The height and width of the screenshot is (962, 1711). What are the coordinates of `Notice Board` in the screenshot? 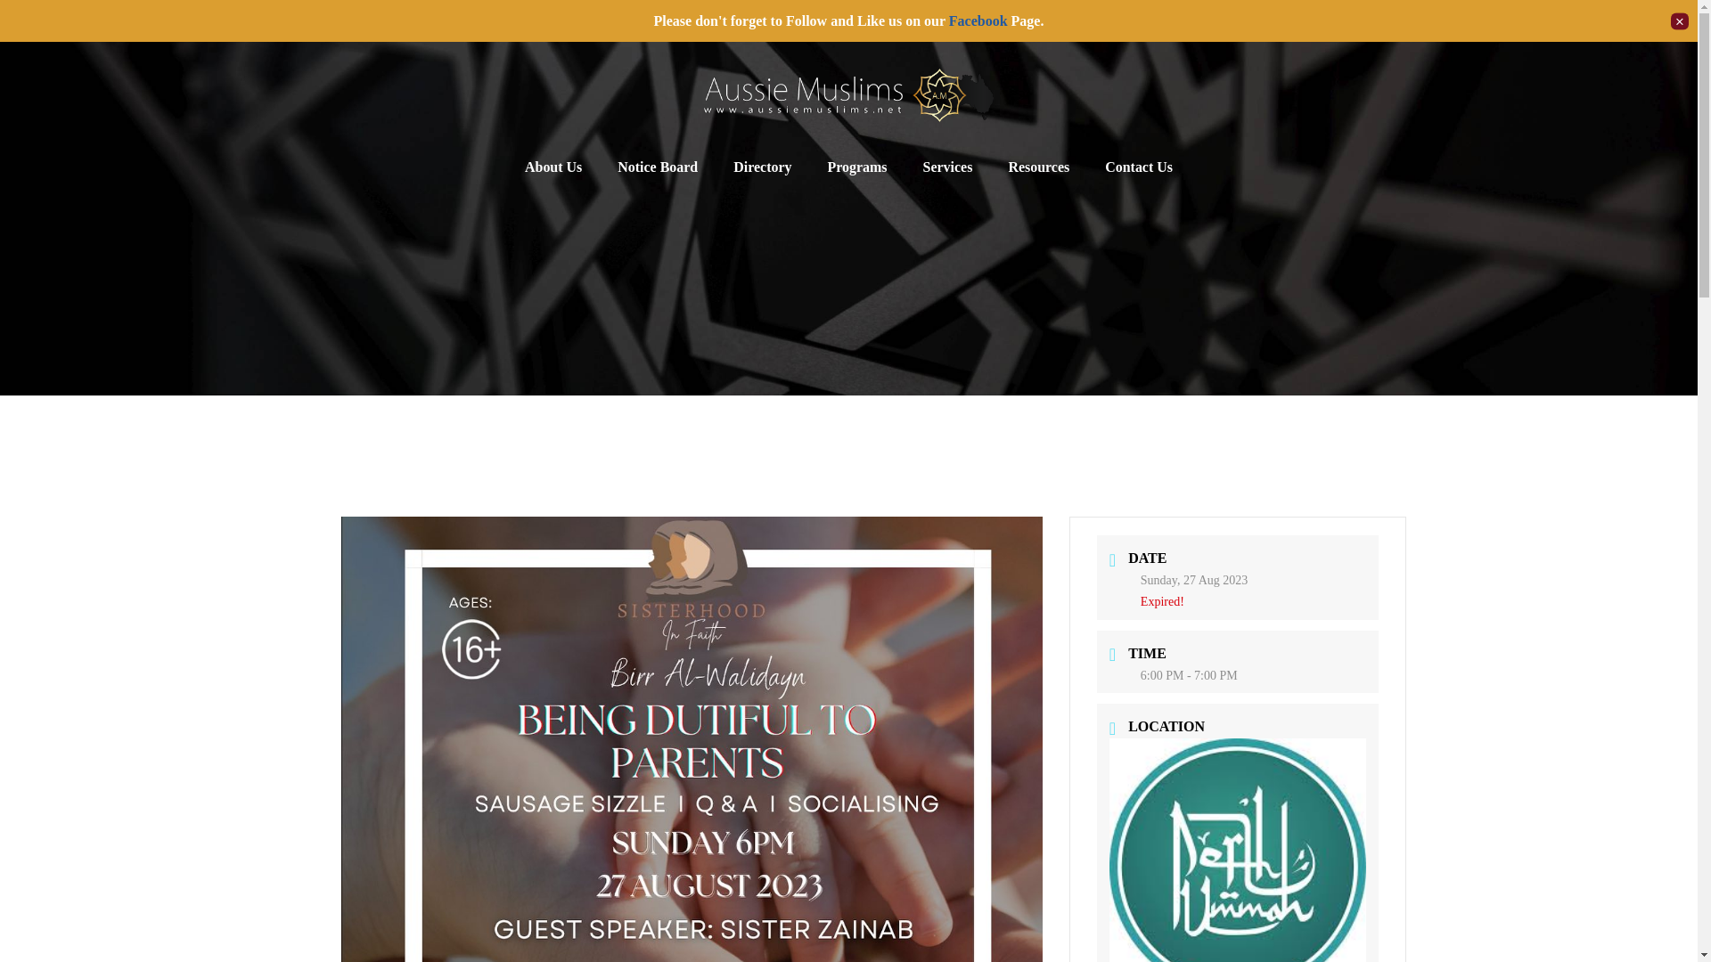 It's located at (658, 167).